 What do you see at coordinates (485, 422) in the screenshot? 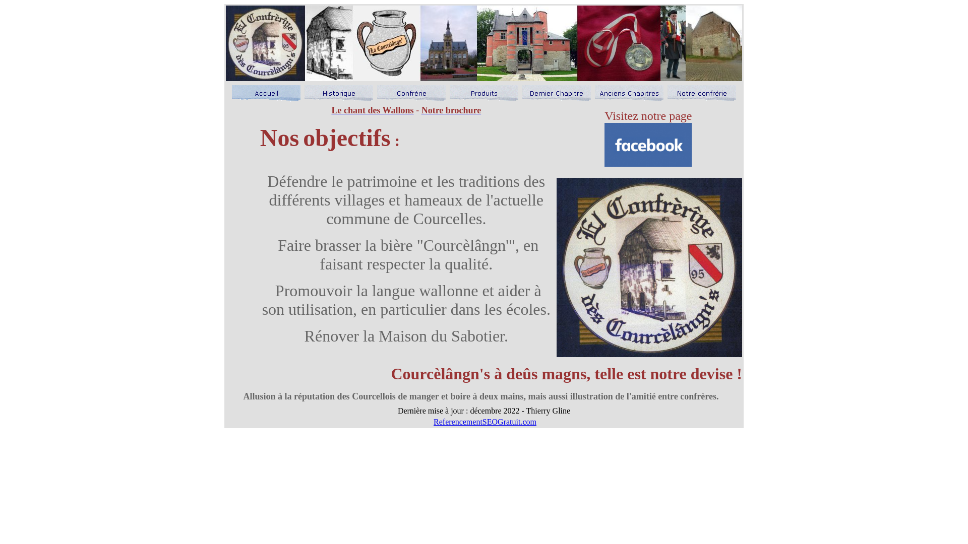
I see `ReferencementSEOGratuit.com` at bounding box center [485, 422].